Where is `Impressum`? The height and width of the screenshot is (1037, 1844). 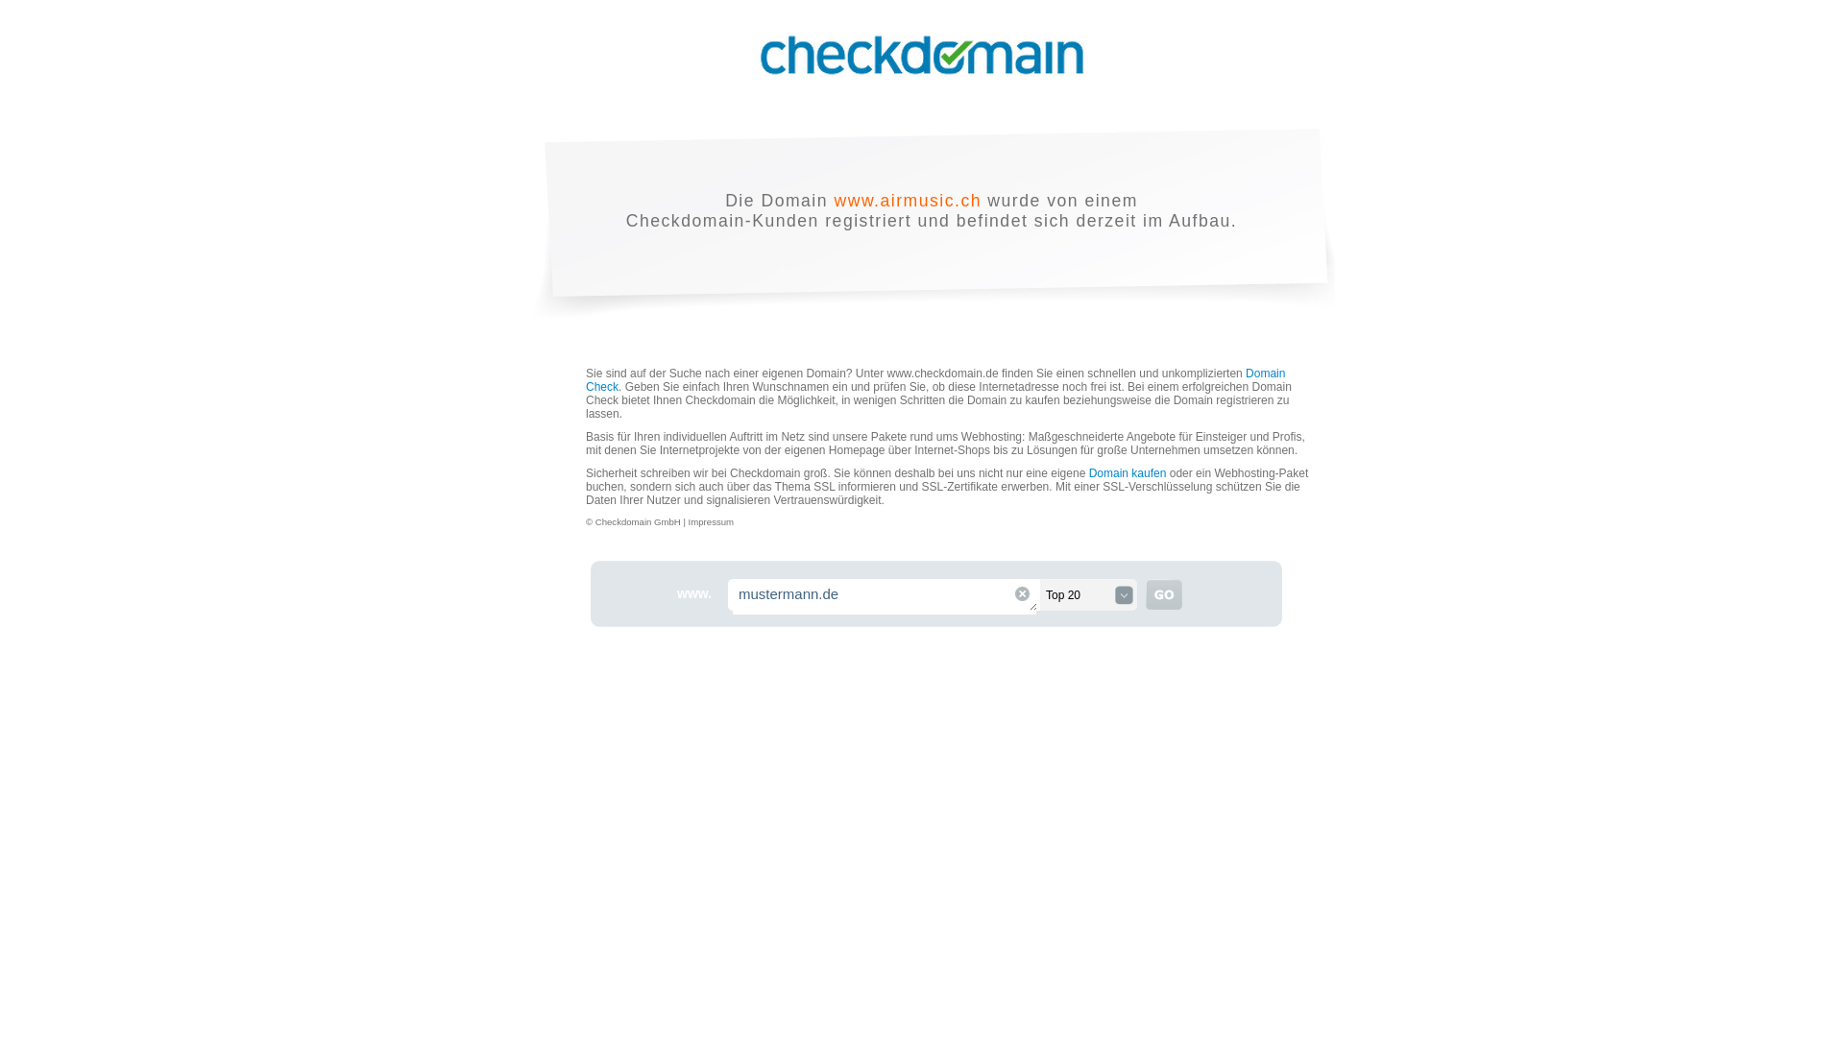
Impressum is located at coordinates (711, 522).